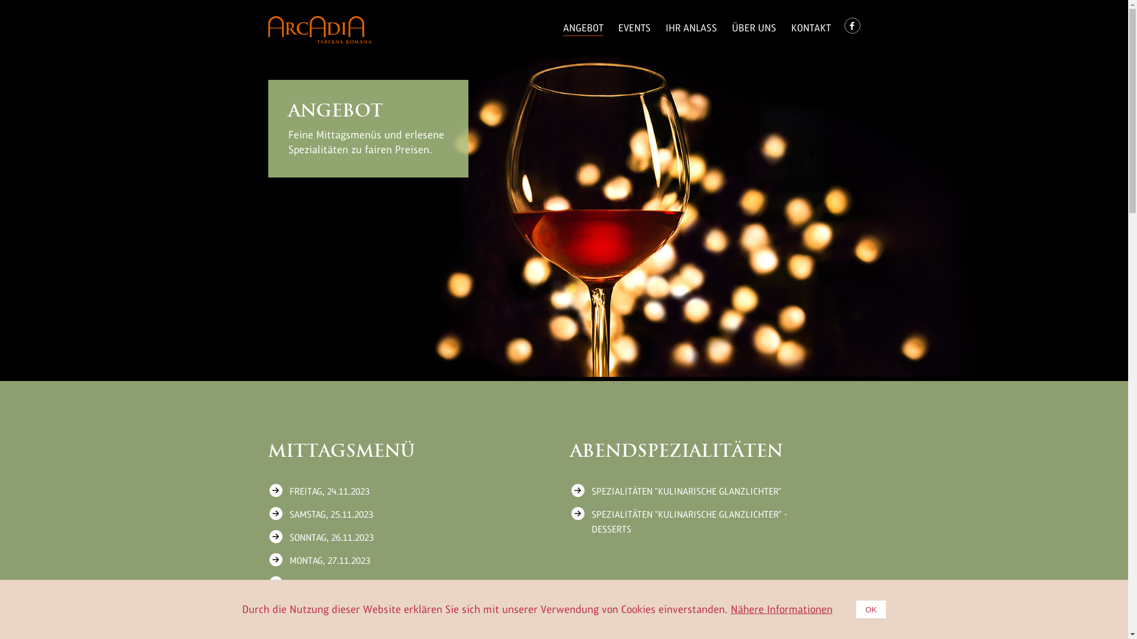  What do you see at coordinates (392, 515) in the screenshot?
I see `SAMSTAG, 25.11.2023` at bounding box center [392, 515].